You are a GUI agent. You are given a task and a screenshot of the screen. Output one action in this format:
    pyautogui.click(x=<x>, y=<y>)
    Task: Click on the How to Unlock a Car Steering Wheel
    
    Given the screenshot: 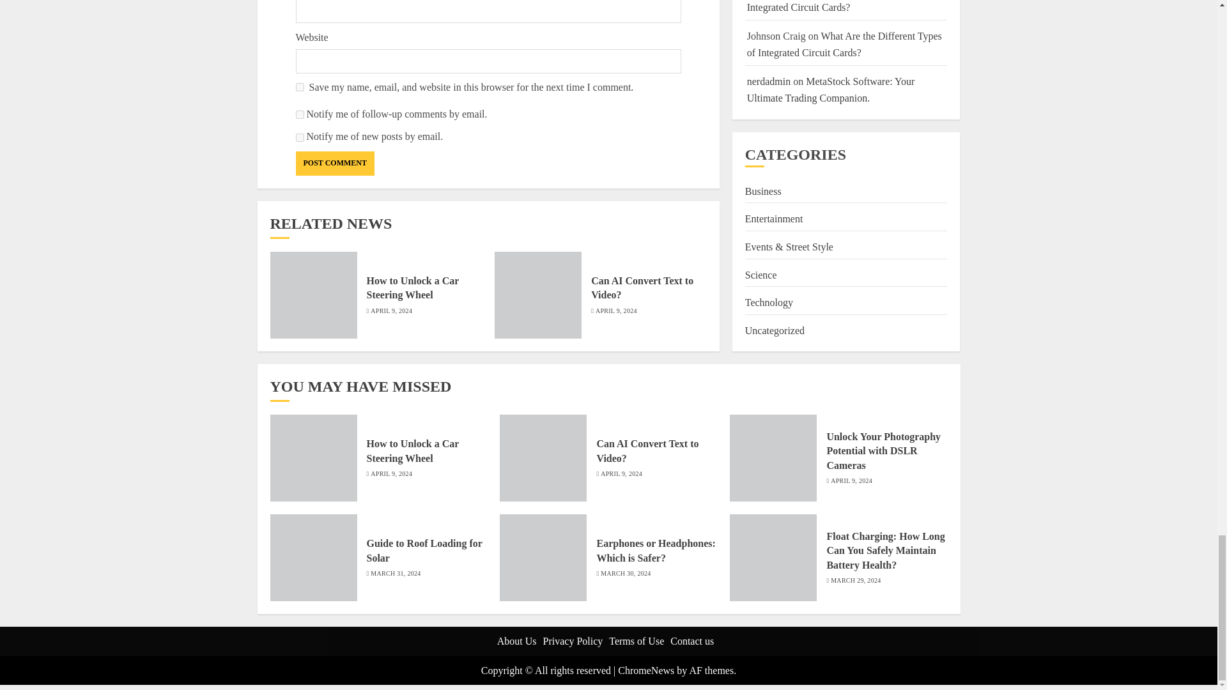 What is the action you would take?
    pyautogui.click(x=413, y=287)
    